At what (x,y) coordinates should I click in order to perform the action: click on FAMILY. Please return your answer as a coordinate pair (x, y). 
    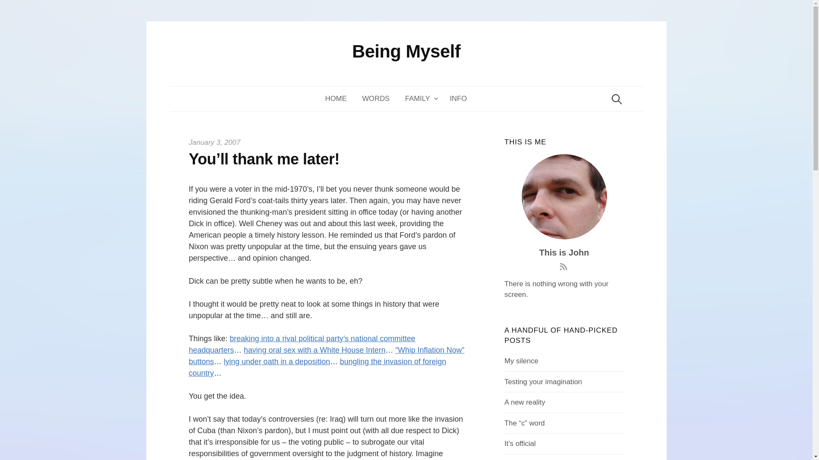
    Looking at the image, I should click on (420, 99).